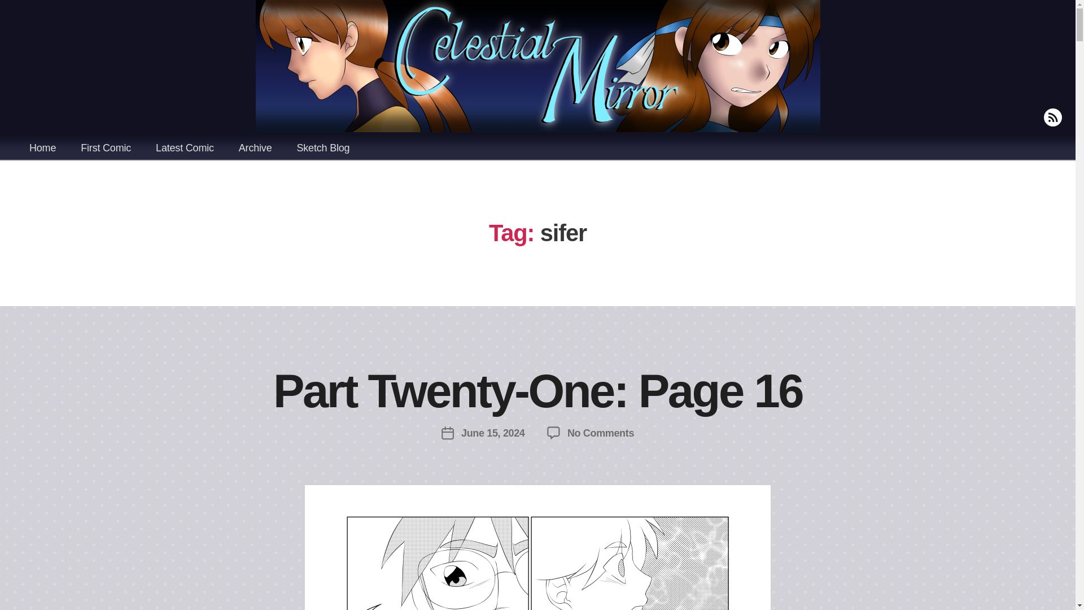 The image size is (1084, 610). What do you see at coordinates (323, 147) in the screenshot?
I see `Latest Comic` at bounding box center [323, 147].